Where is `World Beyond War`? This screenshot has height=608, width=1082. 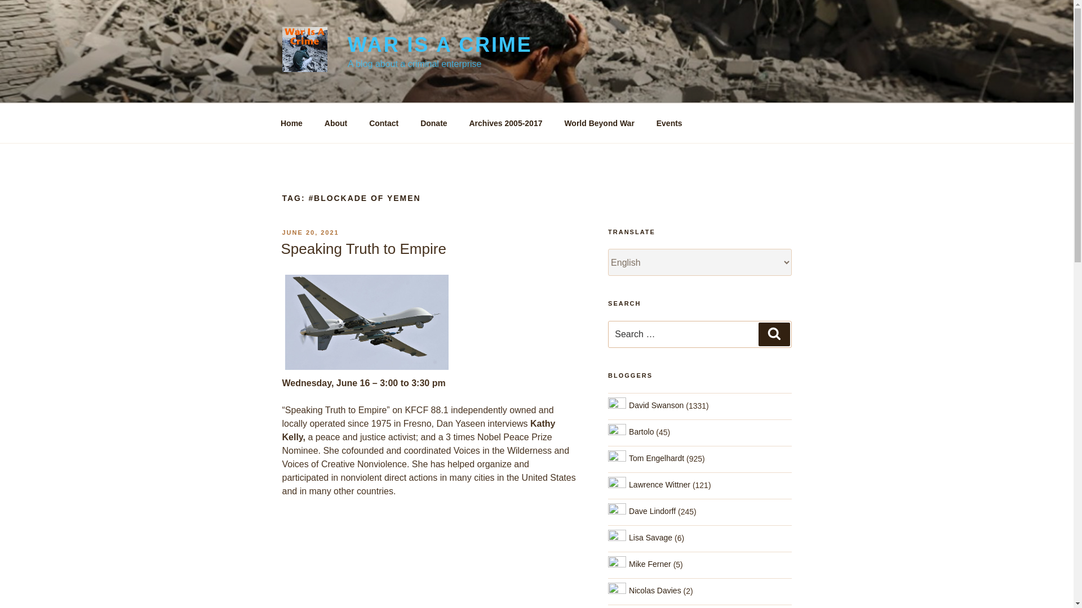
World Beyond War is located at coordinates (598, 123).